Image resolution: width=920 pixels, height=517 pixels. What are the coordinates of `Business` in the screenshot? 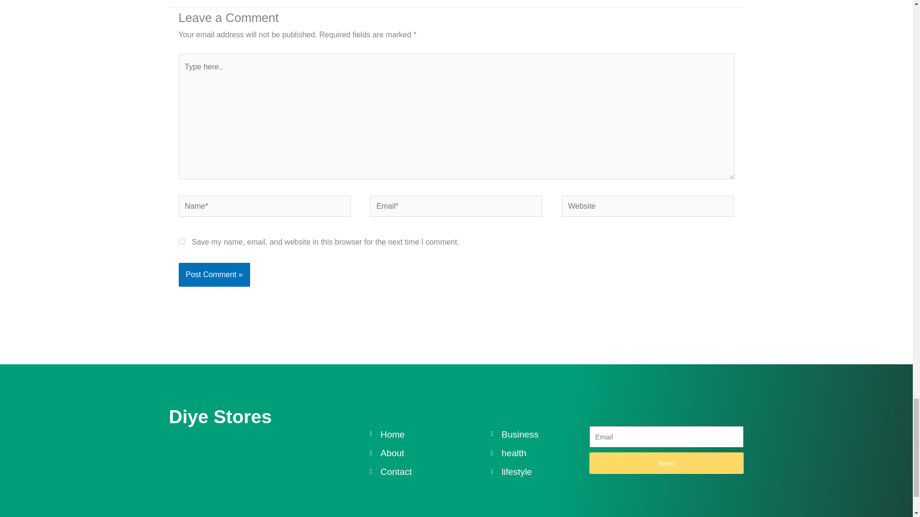 It's located at (540, 434).